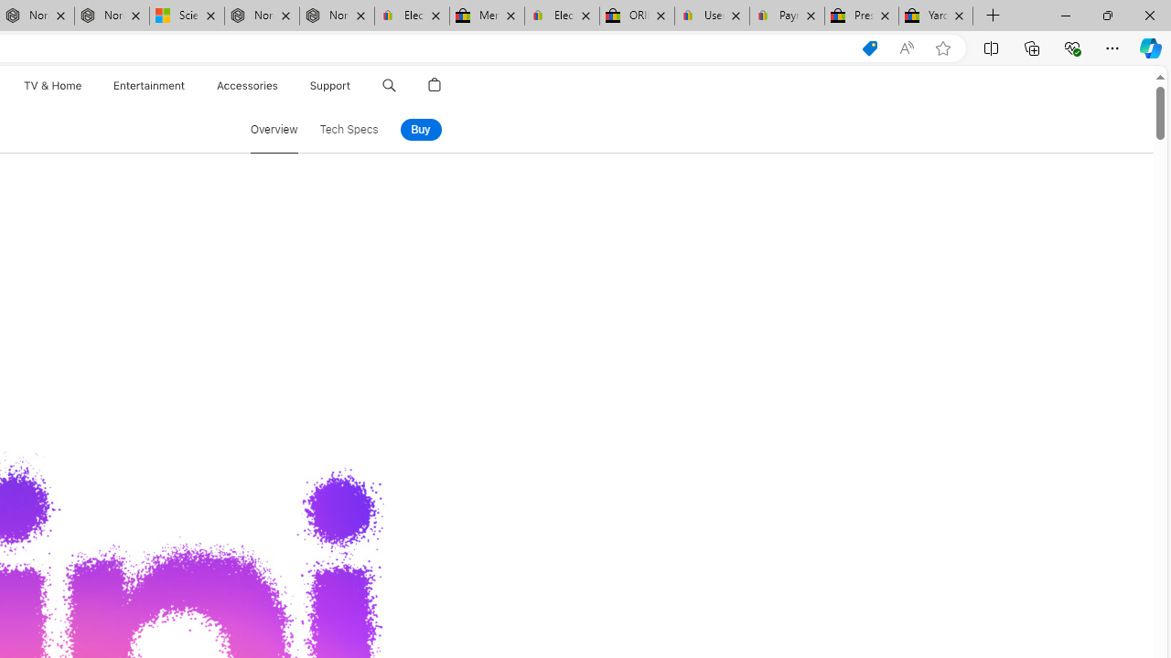 This screenshot has width=1171, height=658. Describe the element at coordinates (389, 86) in the screenshot. I see `Class: globalnav-item globalnav-search shift-0-1` at that location.